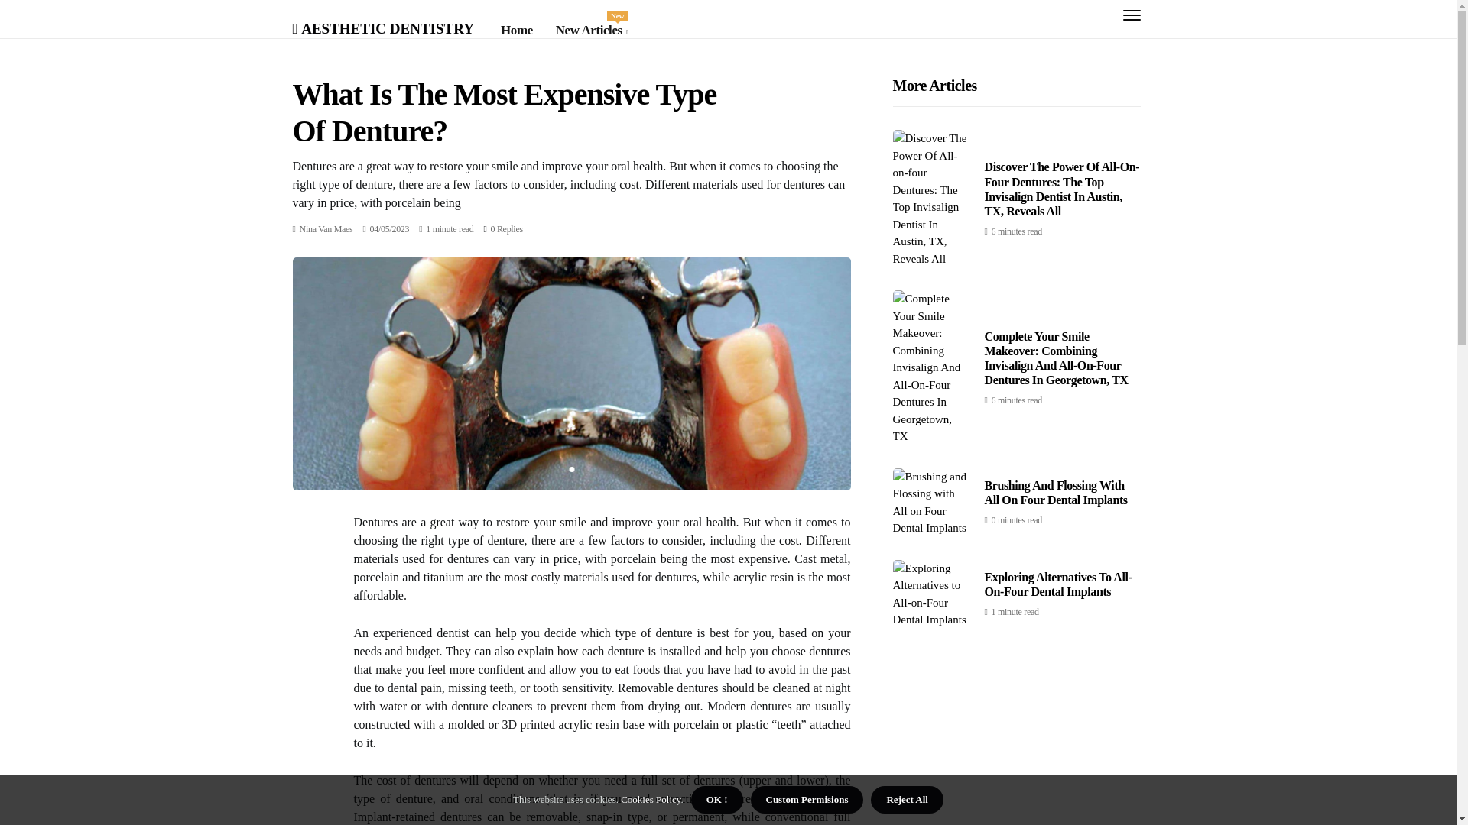 The height and width of the screenshot is (825, 1468). Describe the element at coordinates (326, 228) in the screenshot. I see `Posts by Nina Van Maes` at that location.